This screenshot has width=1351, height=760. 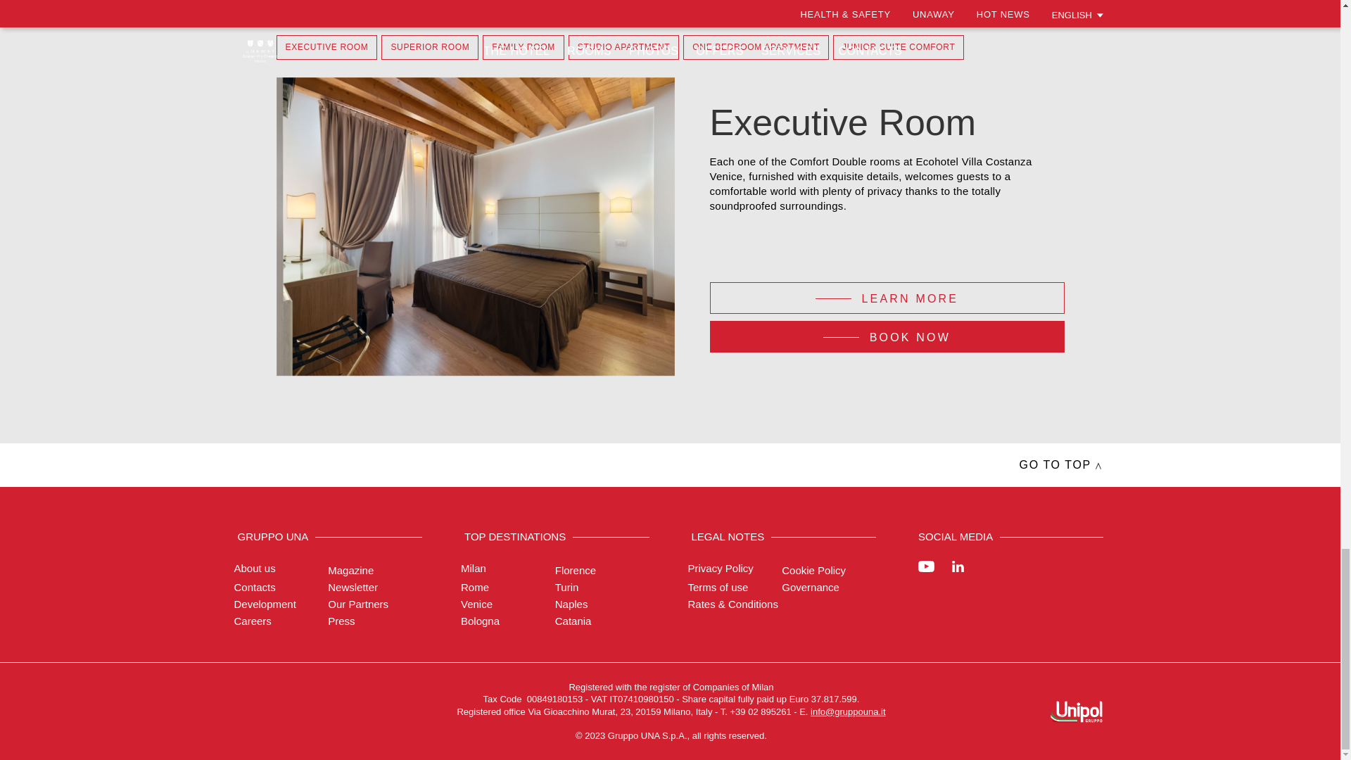 What do you see at coordinates (899, 47) in the screenshot?
I see `JUNIOR SUITE COMFORT` at bounding box center [899, 47].